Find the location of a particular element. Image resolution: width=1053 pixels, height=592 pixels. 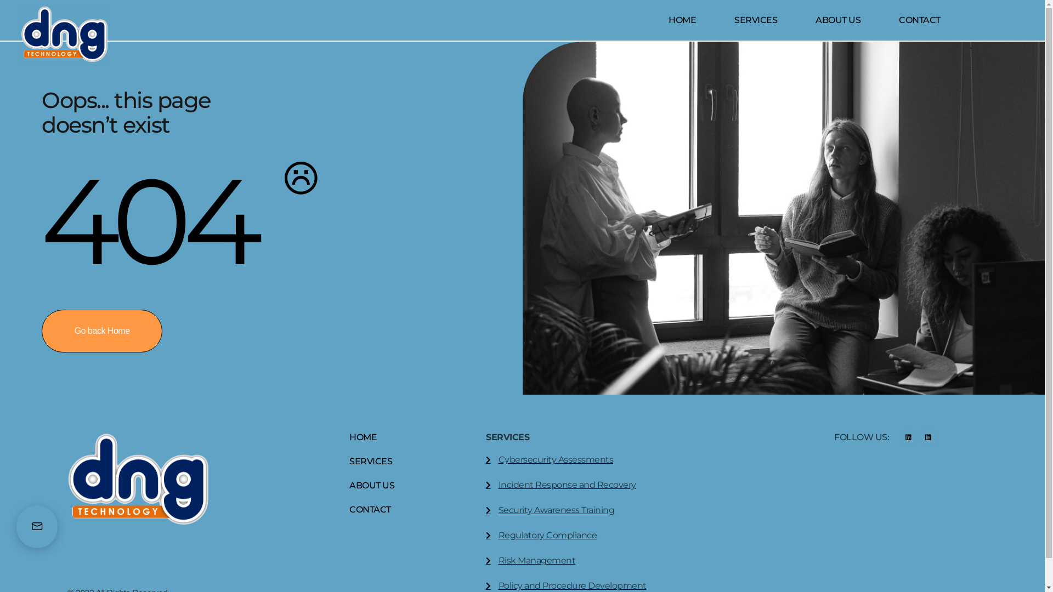

Go back Home is located at coordinates (102, 331).